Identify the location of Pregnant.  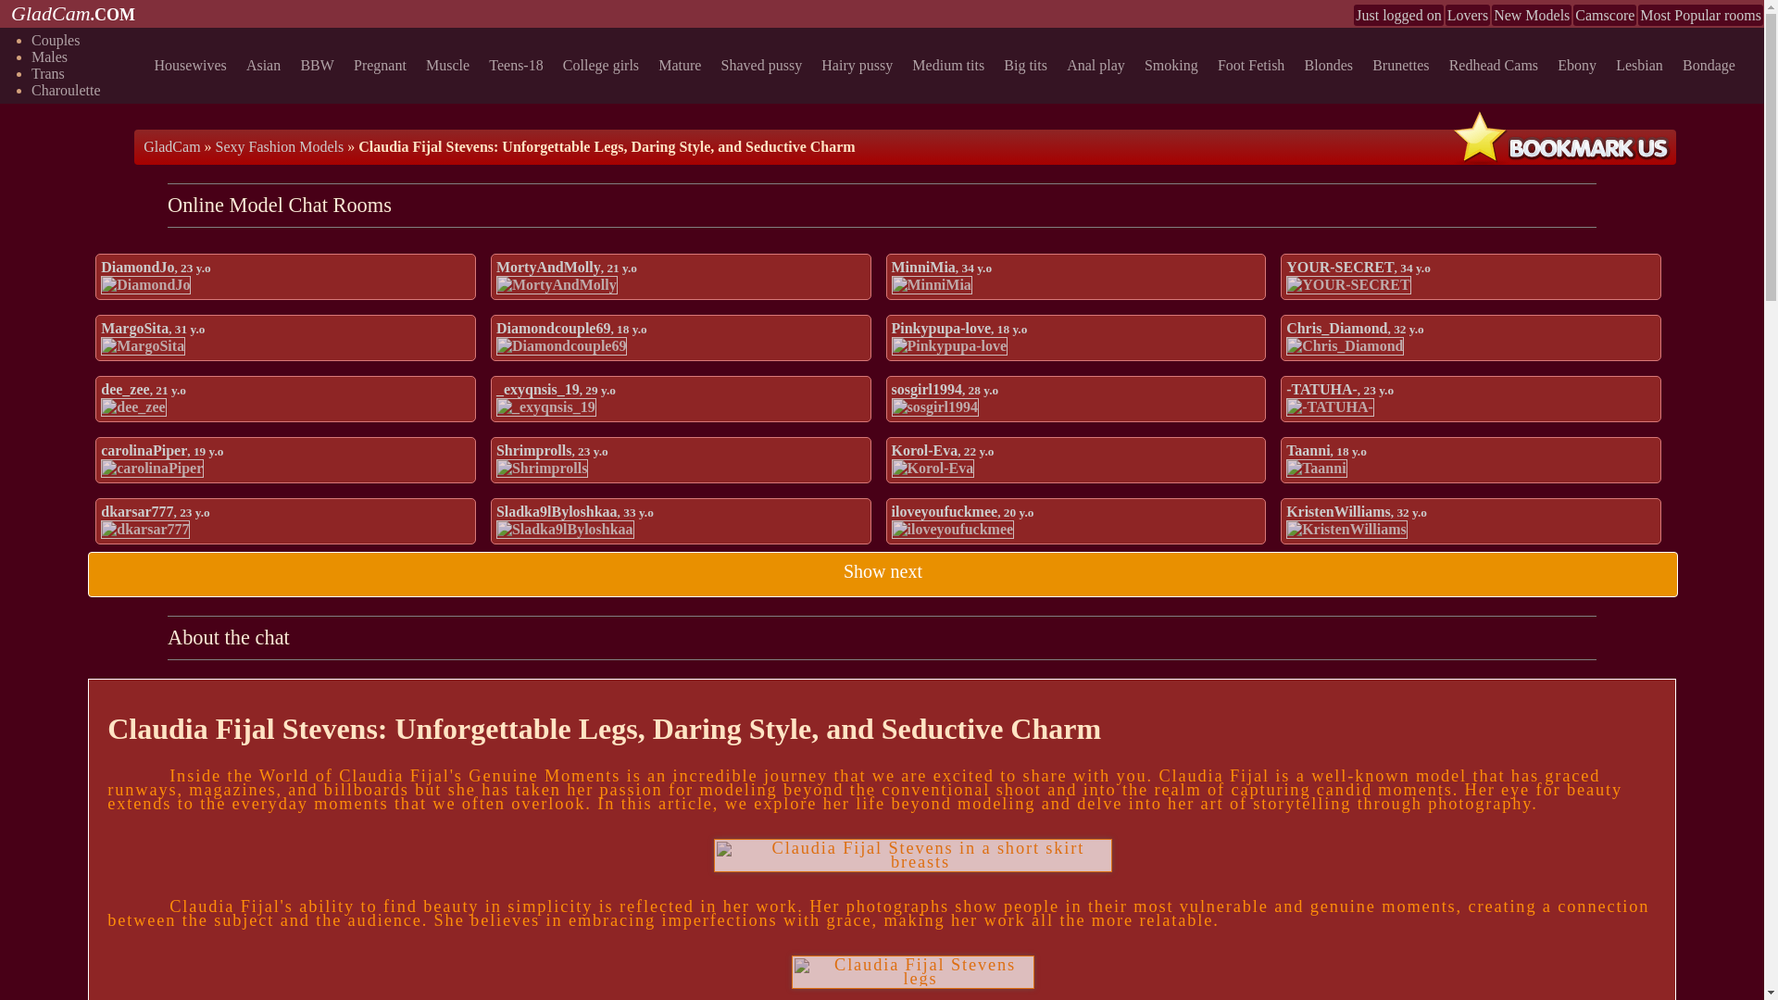
(383, 65).